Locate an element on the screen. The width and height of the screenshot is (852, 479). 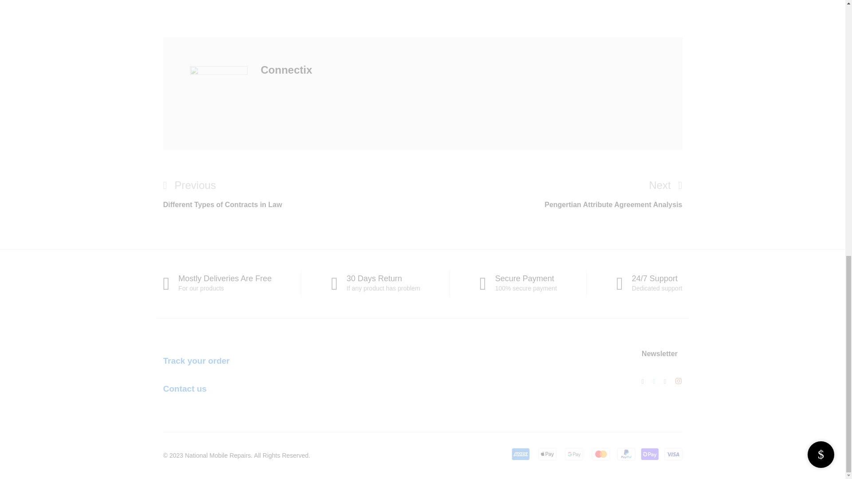
Youtube is located at coordinates (665, 381).